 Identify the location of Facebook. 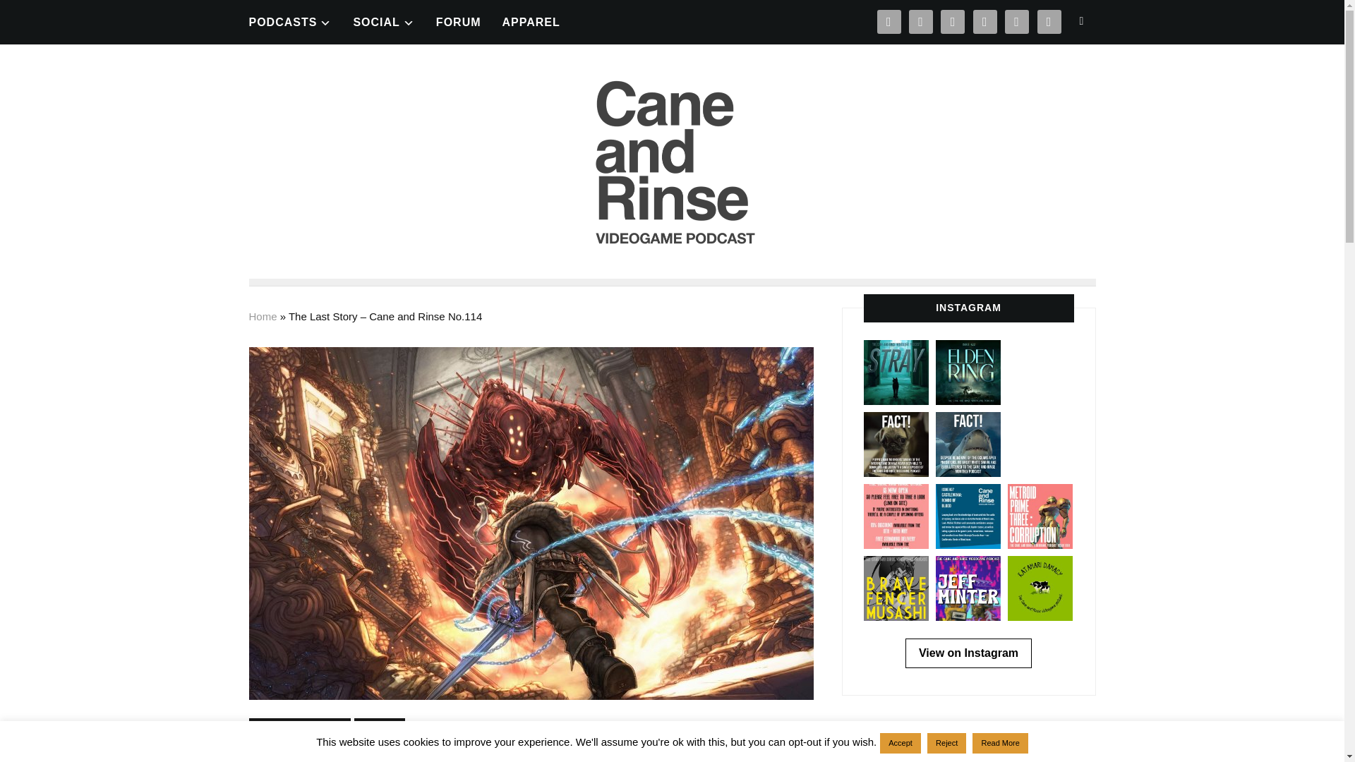
(1049, 20).